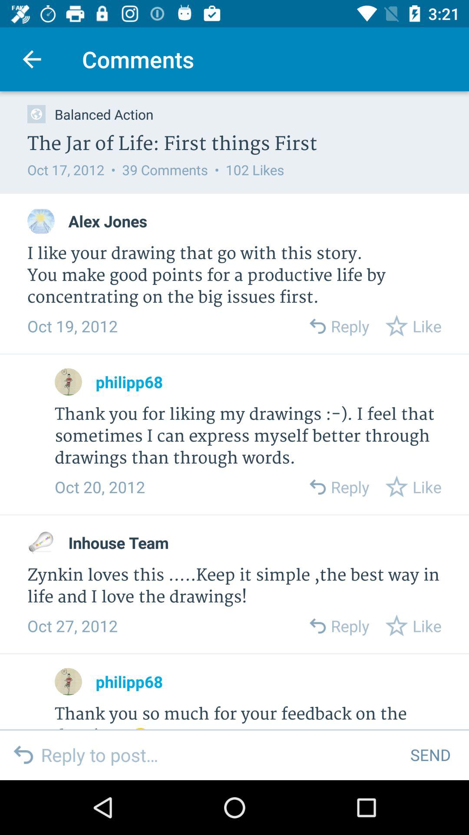 This screenshot has height=835, width=469. What do you see at coordinates (219, 755) in the screenshot?
I see `turn on item below the thank you so item` at bounding box center [219, 755].